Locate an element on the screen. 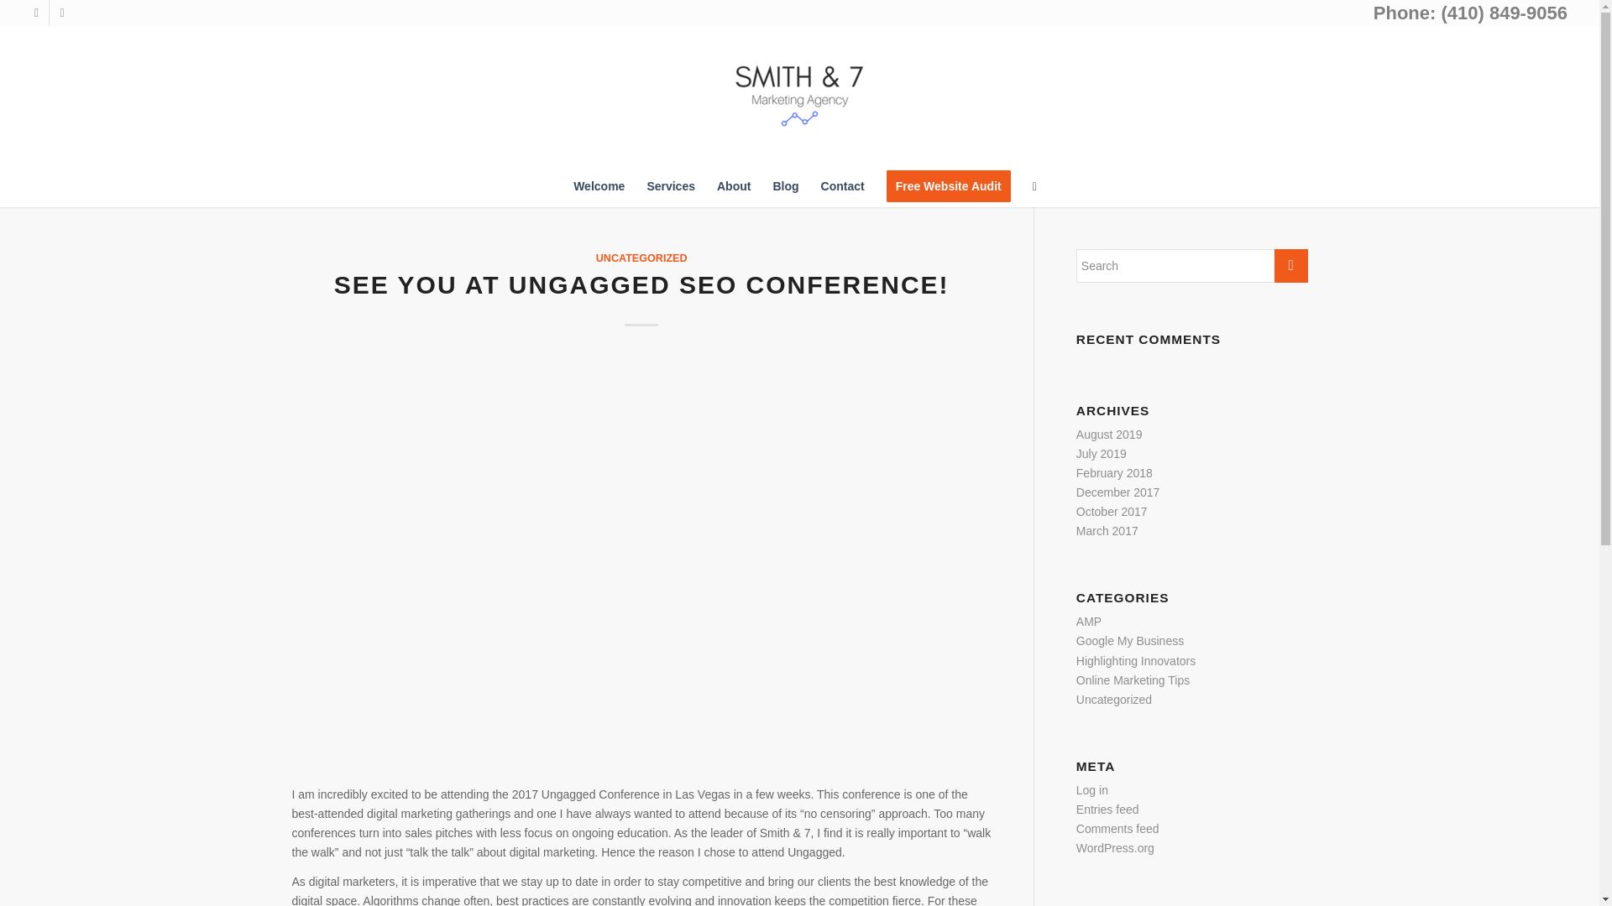 This screenshot has height=906, width=1612. Free Website Audit is located at coordinates (949, 186).